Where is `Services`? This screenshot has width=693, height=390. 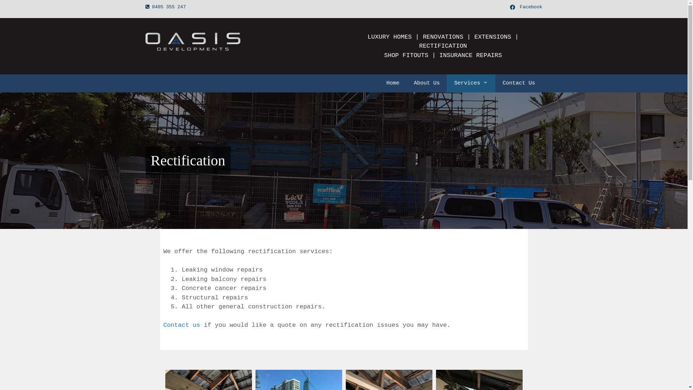
Services is located at coordinates (471, 83).